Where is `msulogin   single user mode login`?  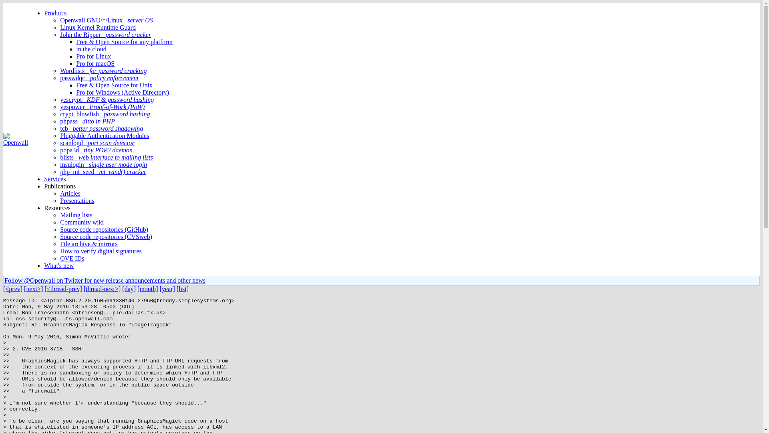 msulogin   single user mode login is located at coordinates (103, 164).